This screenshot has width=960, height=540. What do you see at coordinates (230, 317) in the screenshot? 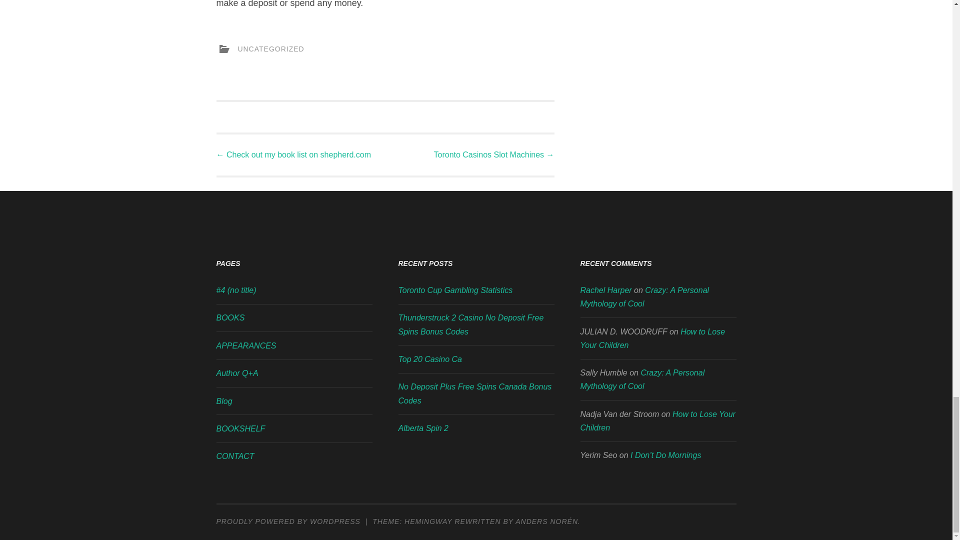
I see `BOOKS` at bounding box center [230, 317].